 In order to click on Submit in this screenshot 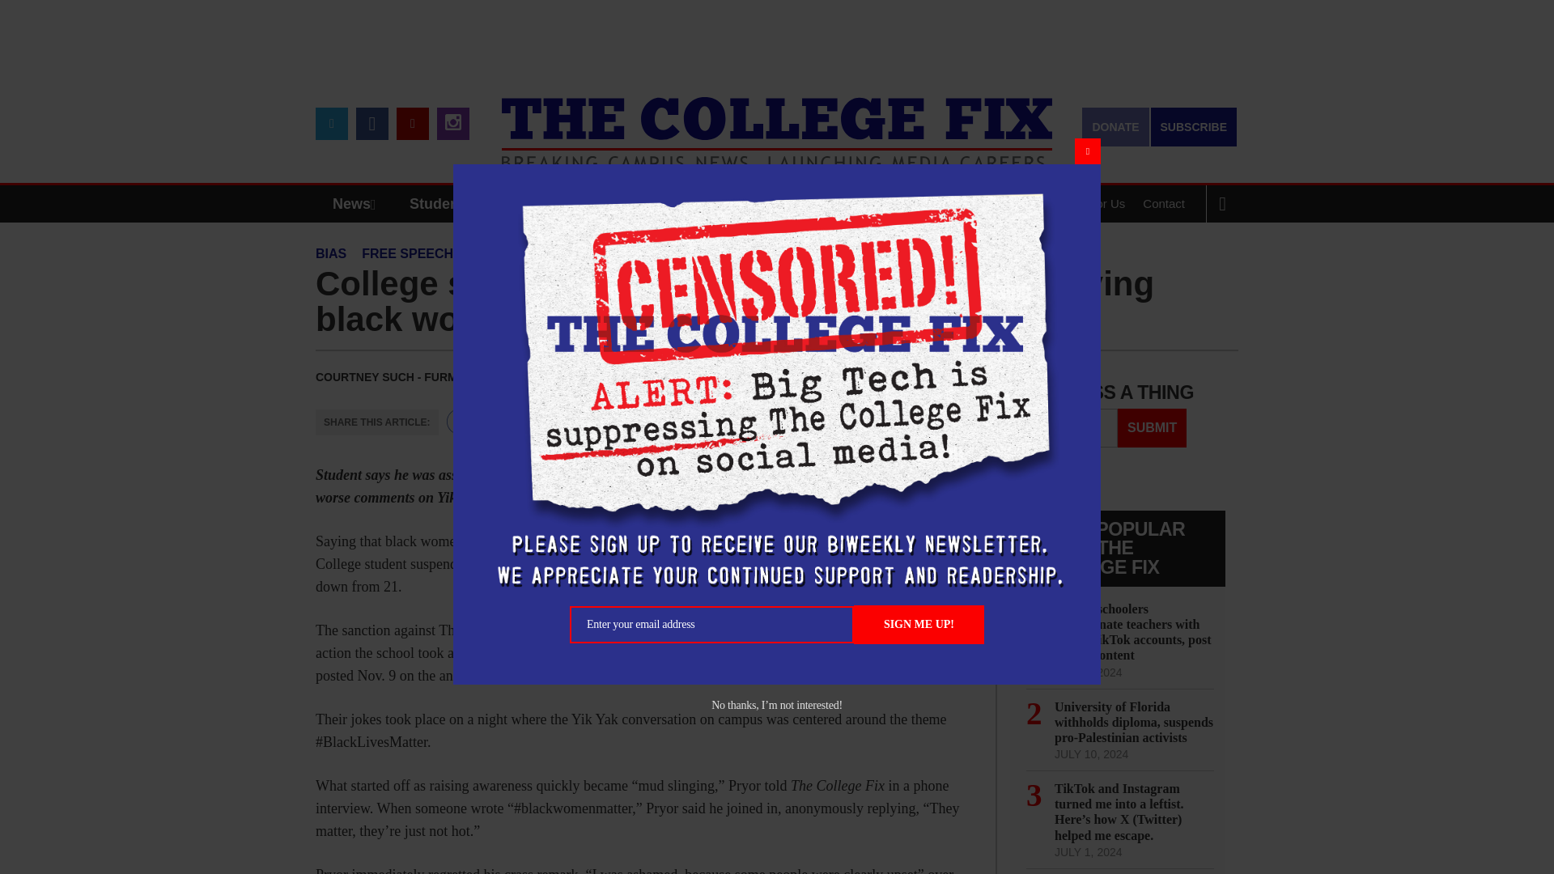, I will do `click(1152, 427)`.